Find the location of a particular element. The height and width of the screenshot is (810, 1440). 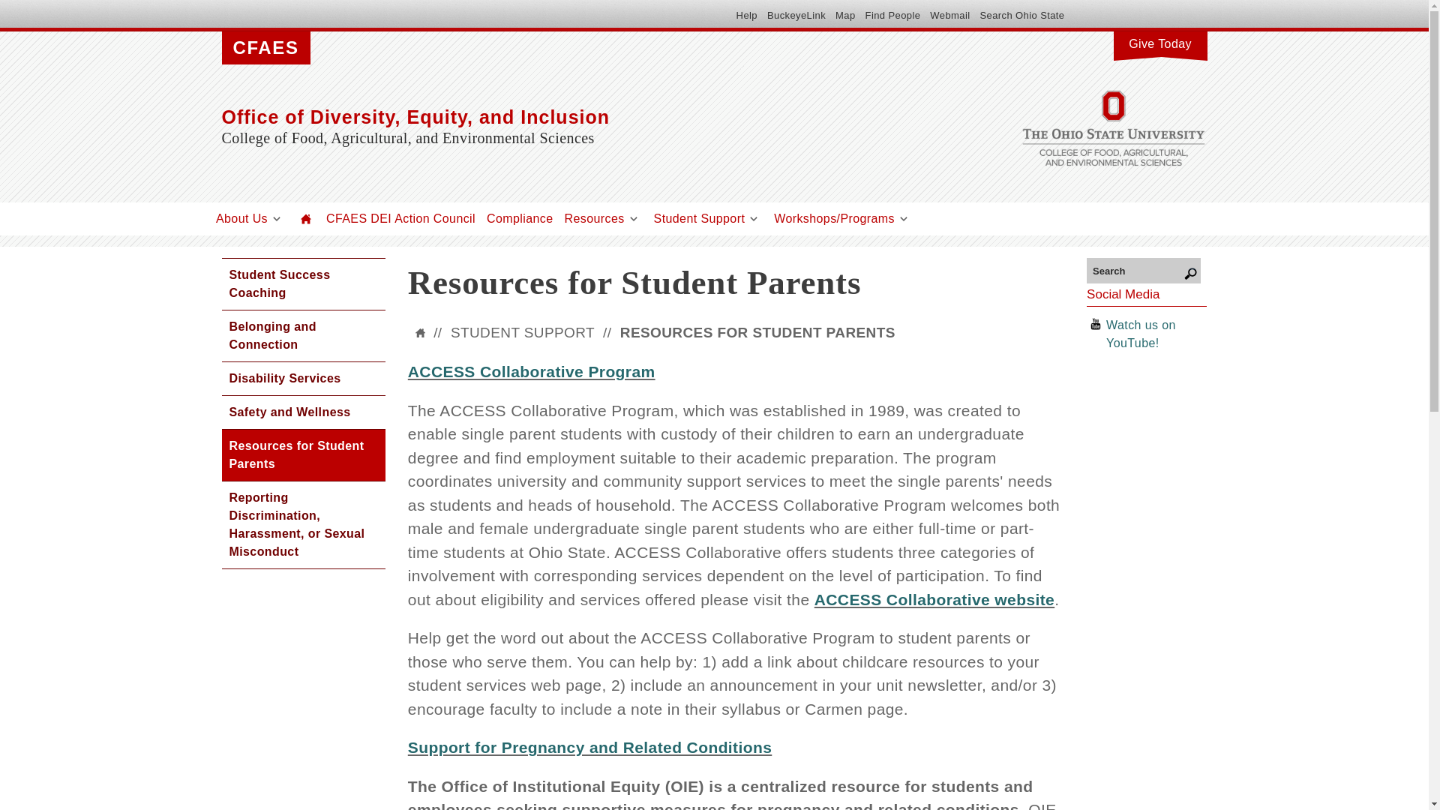

BuckeyeLink is located at coordinates (796, 15).